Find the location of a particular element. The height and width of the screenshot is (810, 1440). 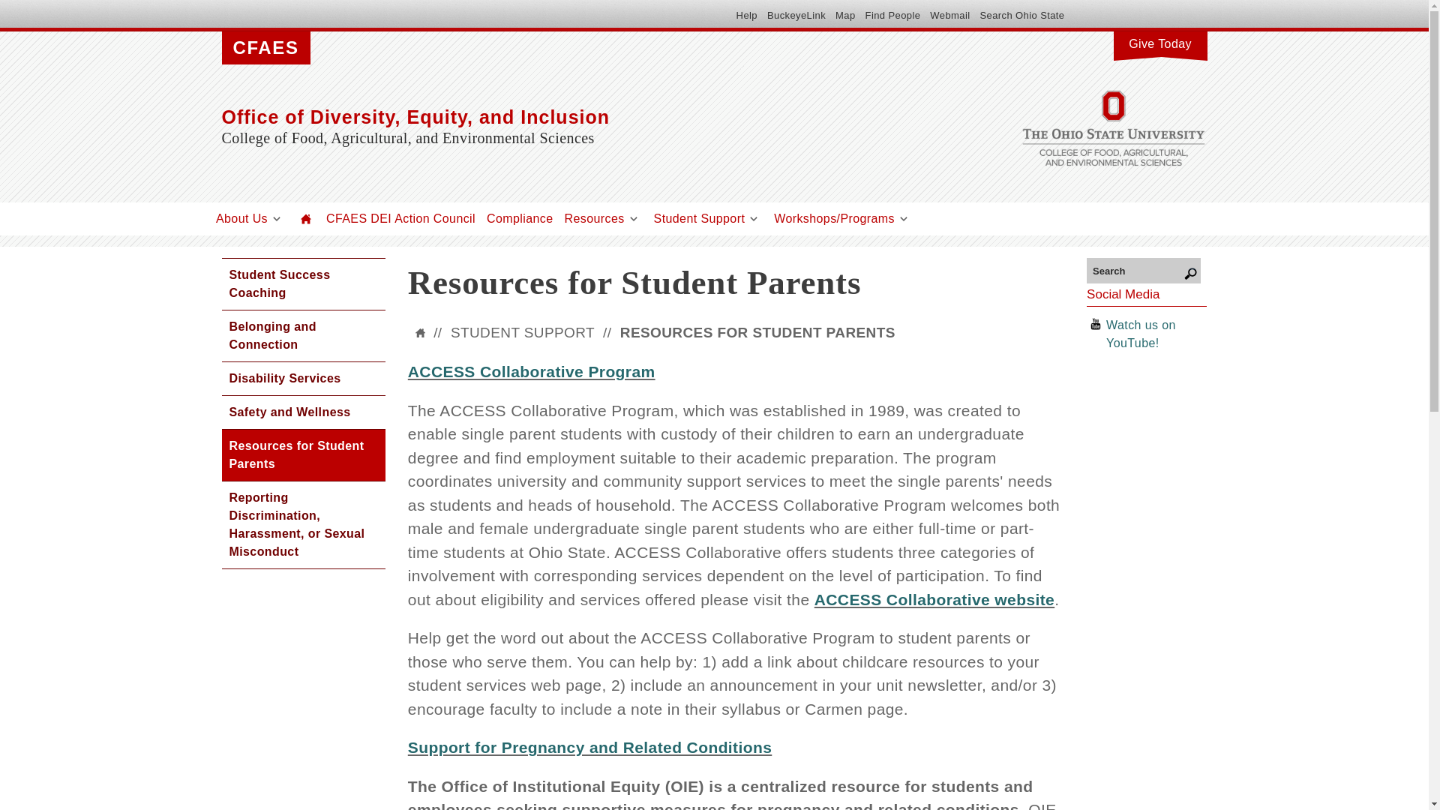

BuckeyeLink is located at coordinates (796, 15).